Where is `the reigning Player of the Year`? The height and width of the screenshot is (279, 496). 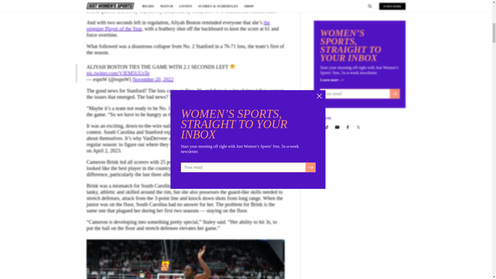 the reigning Player of the Year is located at coordinates (178, 25).